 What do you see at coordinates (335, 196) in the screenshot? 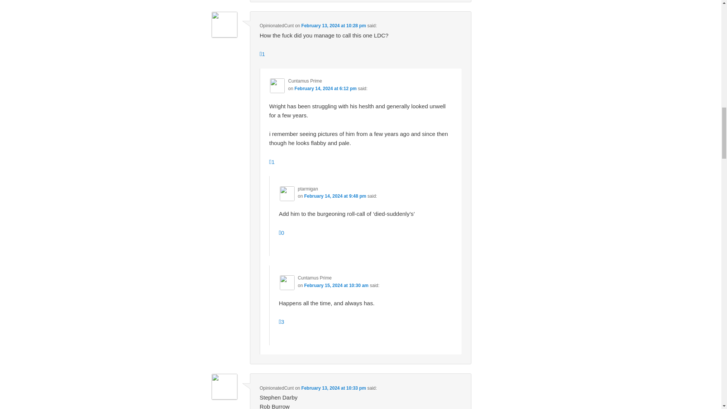
I see `February 14, 2024 at 9:48 pm` at bounding box center [335, 196].